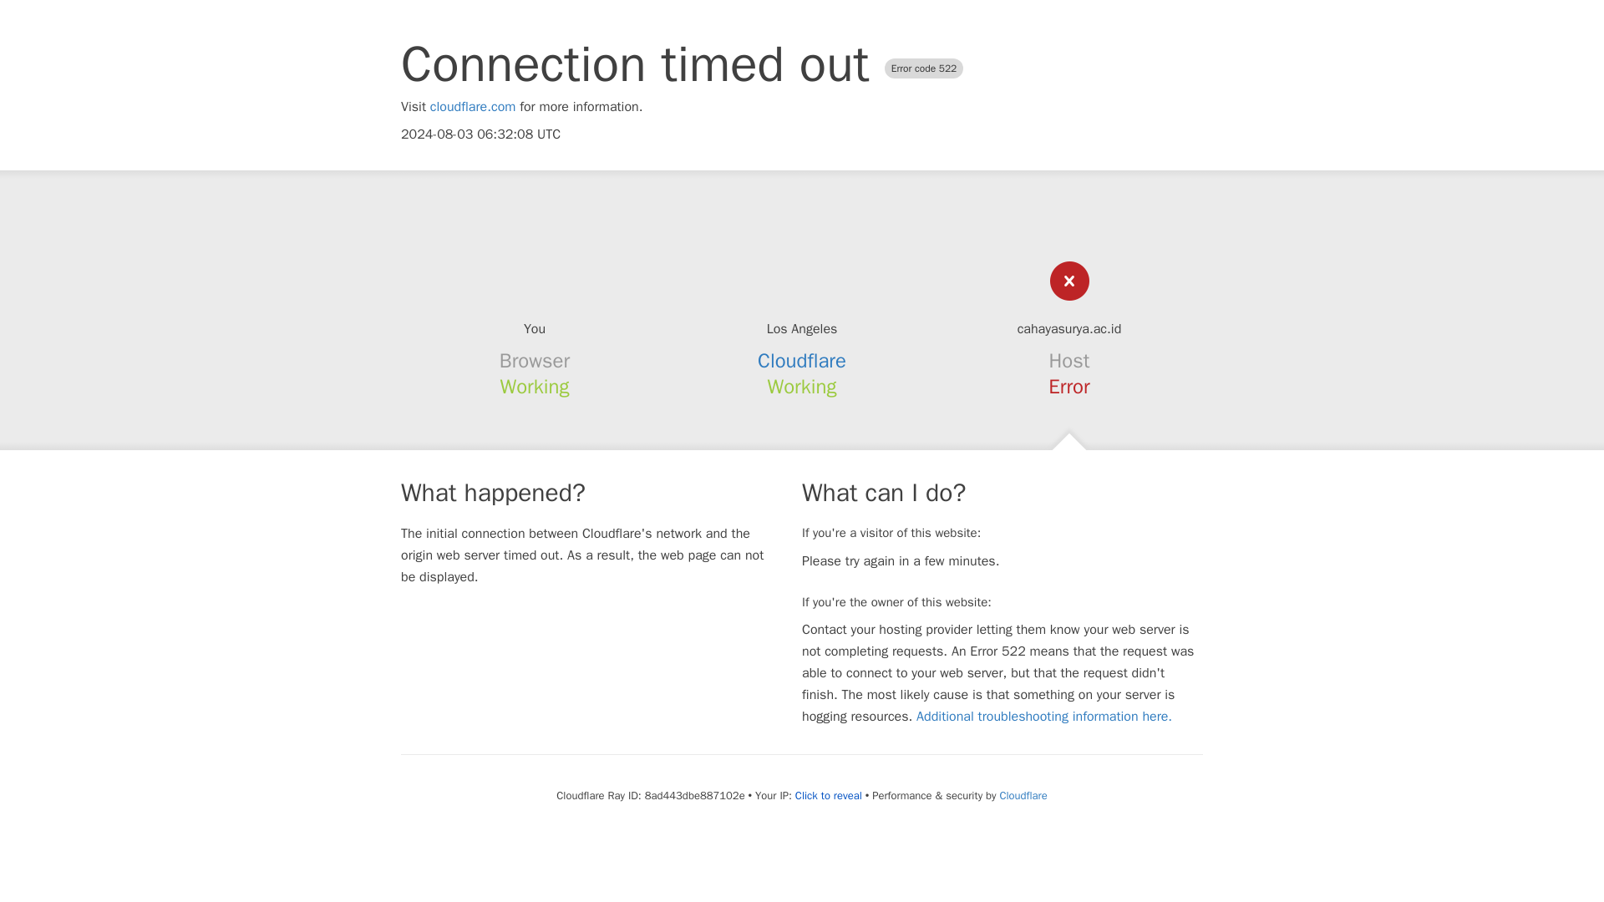 This screenshot has height=902, width=1604. Describe the element at coordinates (802, 361) in the screenshot. I see `Cloudflare` at that location.